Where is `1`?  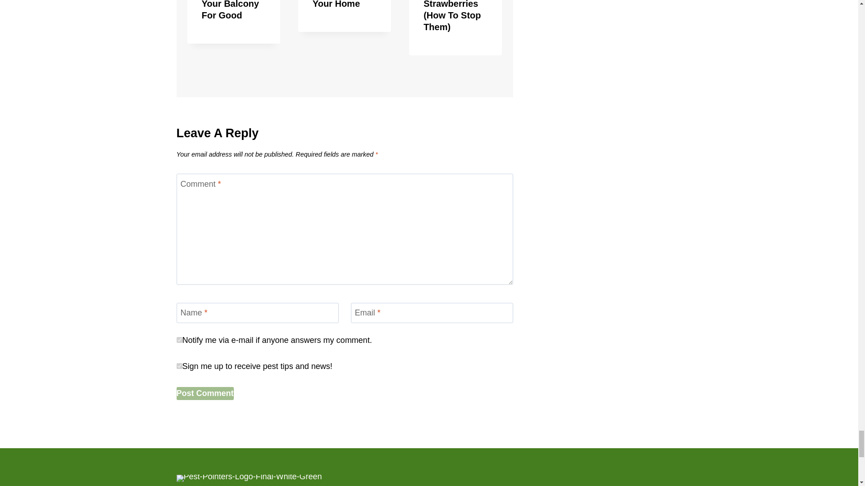
1 is located at coordinates (179, 365).